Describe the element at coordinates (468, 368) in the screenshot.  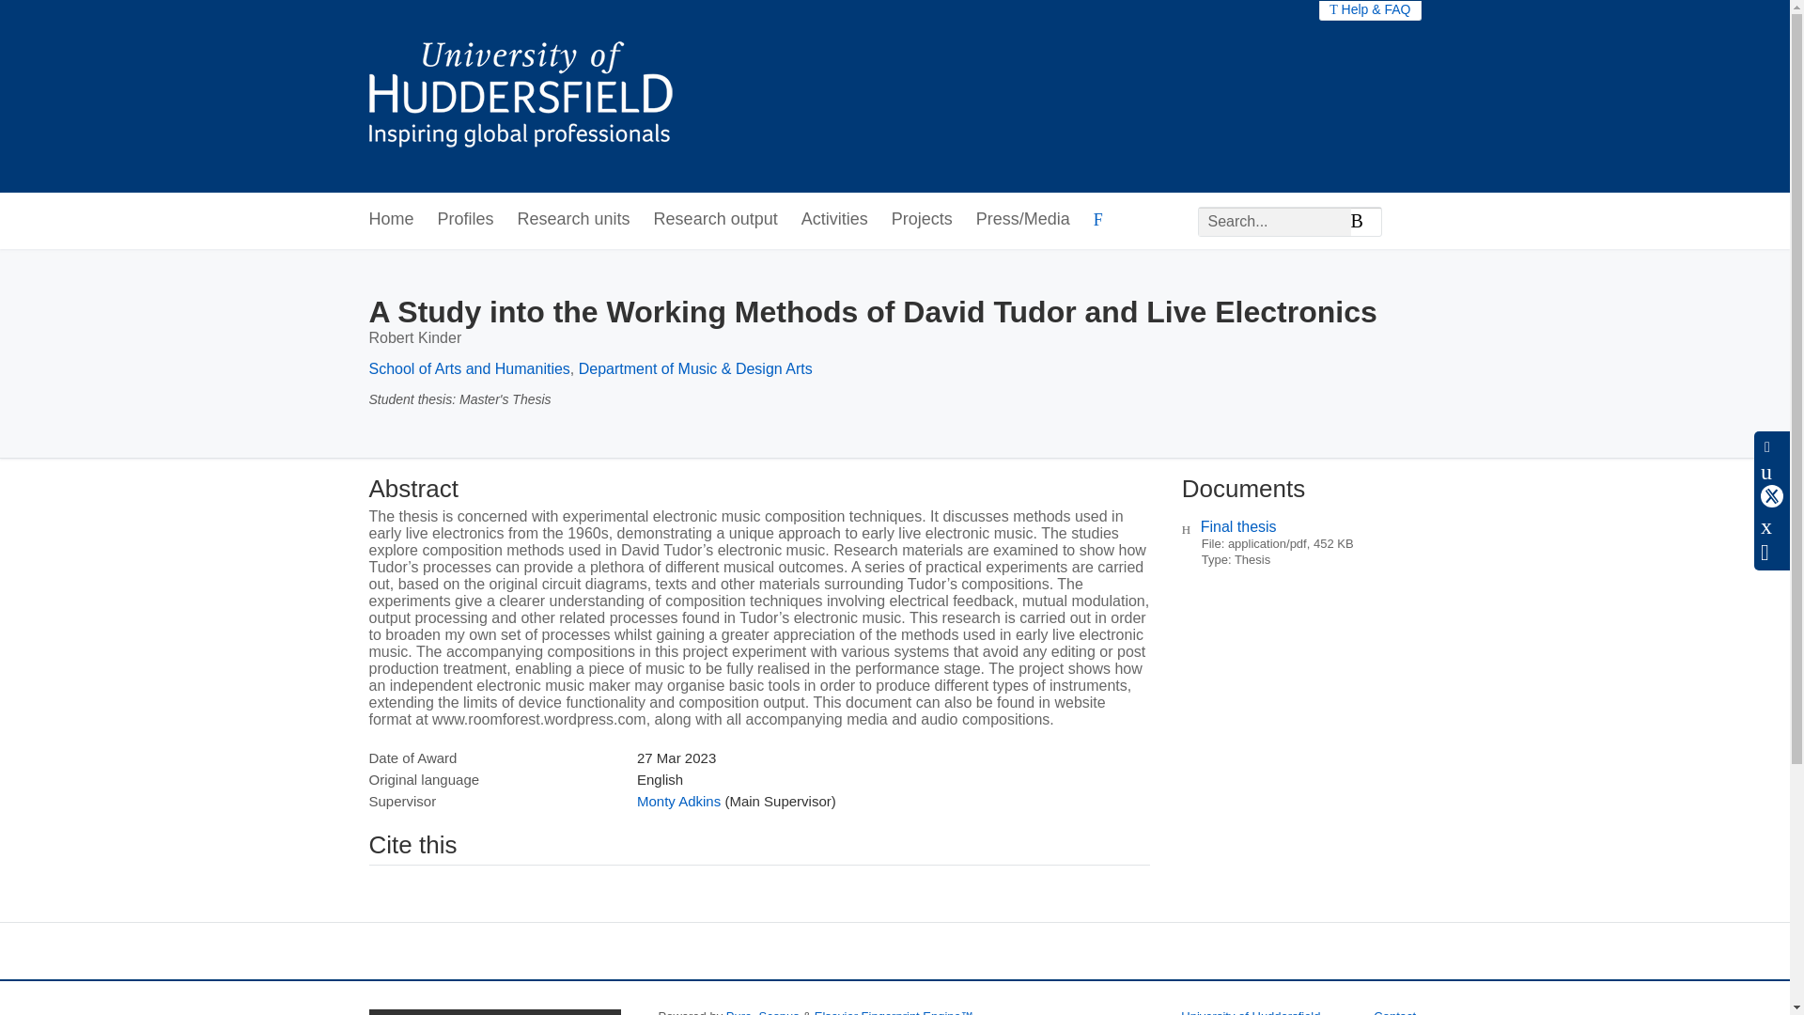
I see `School of Arts and Humanities` at that location.